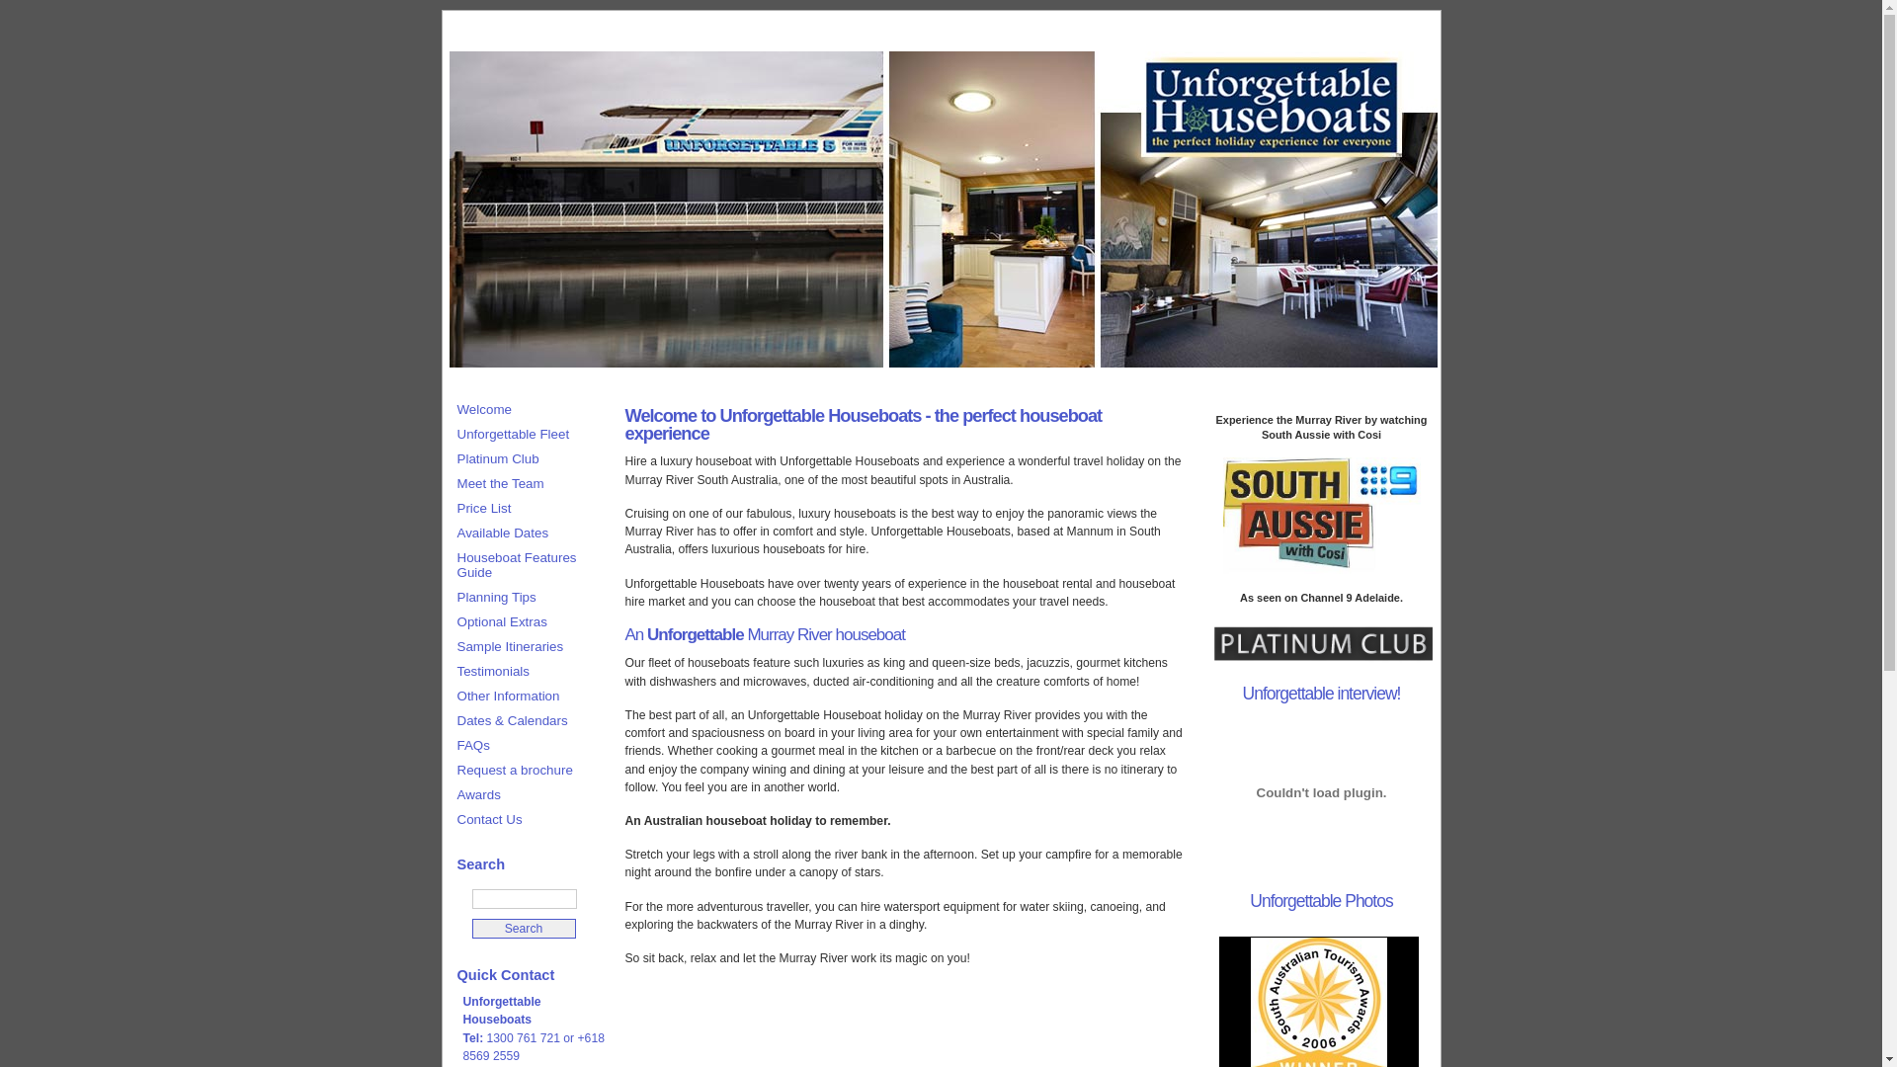 The image size is (1897, 1067). What do you see at coordinates (1322, 516) in the screenshot?
I see `South Aussie with Cosi` at bounding box center [1322, 516].